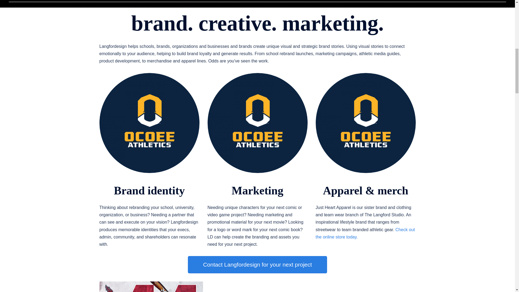 This screenshot has width=519, height=292. I want to click on Check out the online store today., so click(365, 233).